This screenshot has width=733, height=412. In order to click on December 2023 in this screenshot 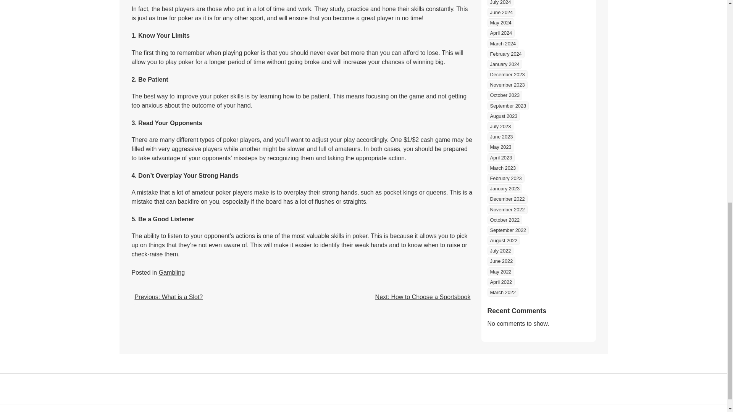, I will do `click(507, 74)`.